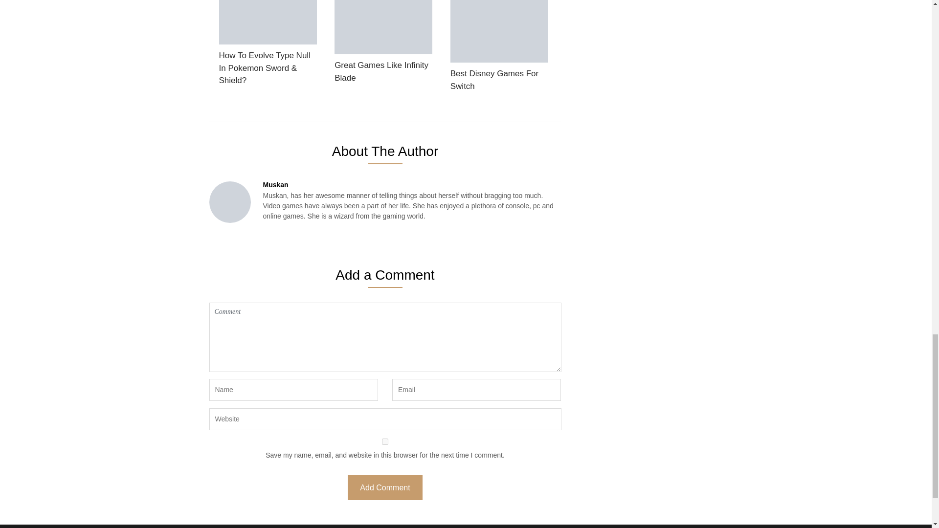  Describe the element at coordinates (384, 487) in the screenshot. I see `Add Comment` at that location.